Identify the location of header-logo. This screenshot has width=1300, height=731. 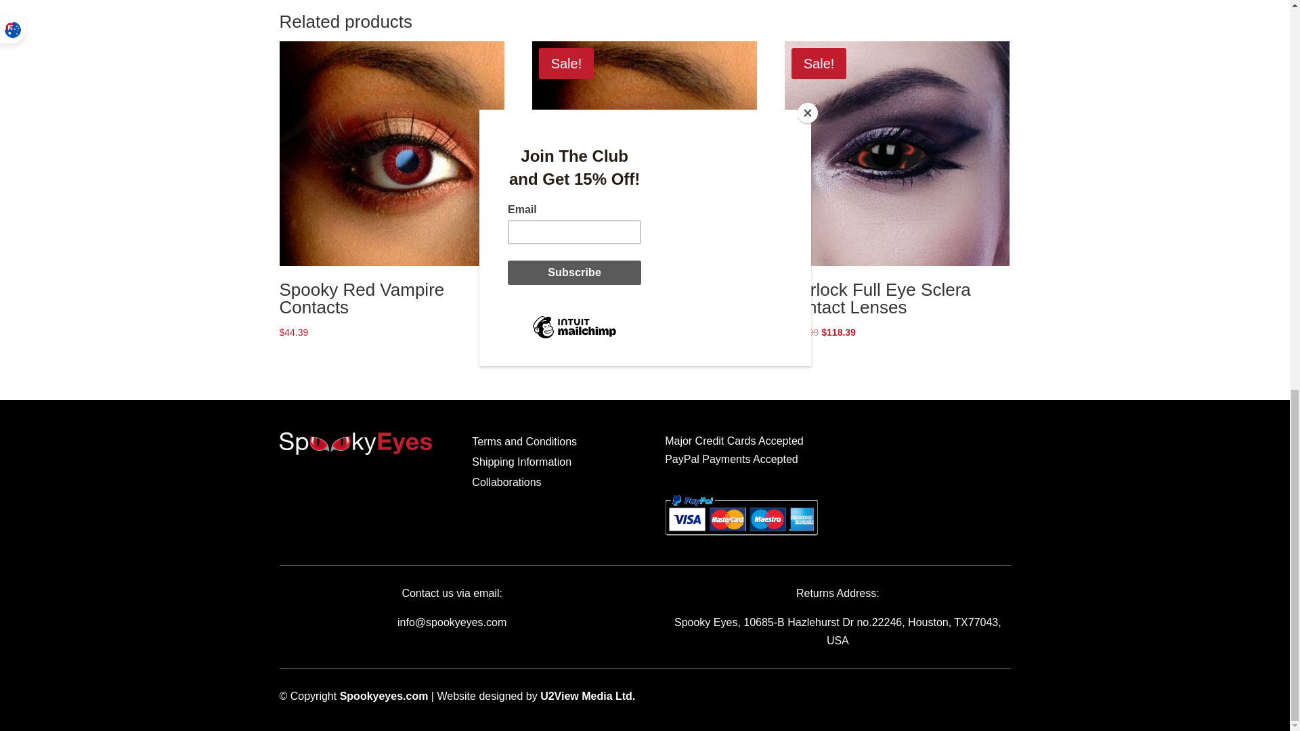
(355, 443).